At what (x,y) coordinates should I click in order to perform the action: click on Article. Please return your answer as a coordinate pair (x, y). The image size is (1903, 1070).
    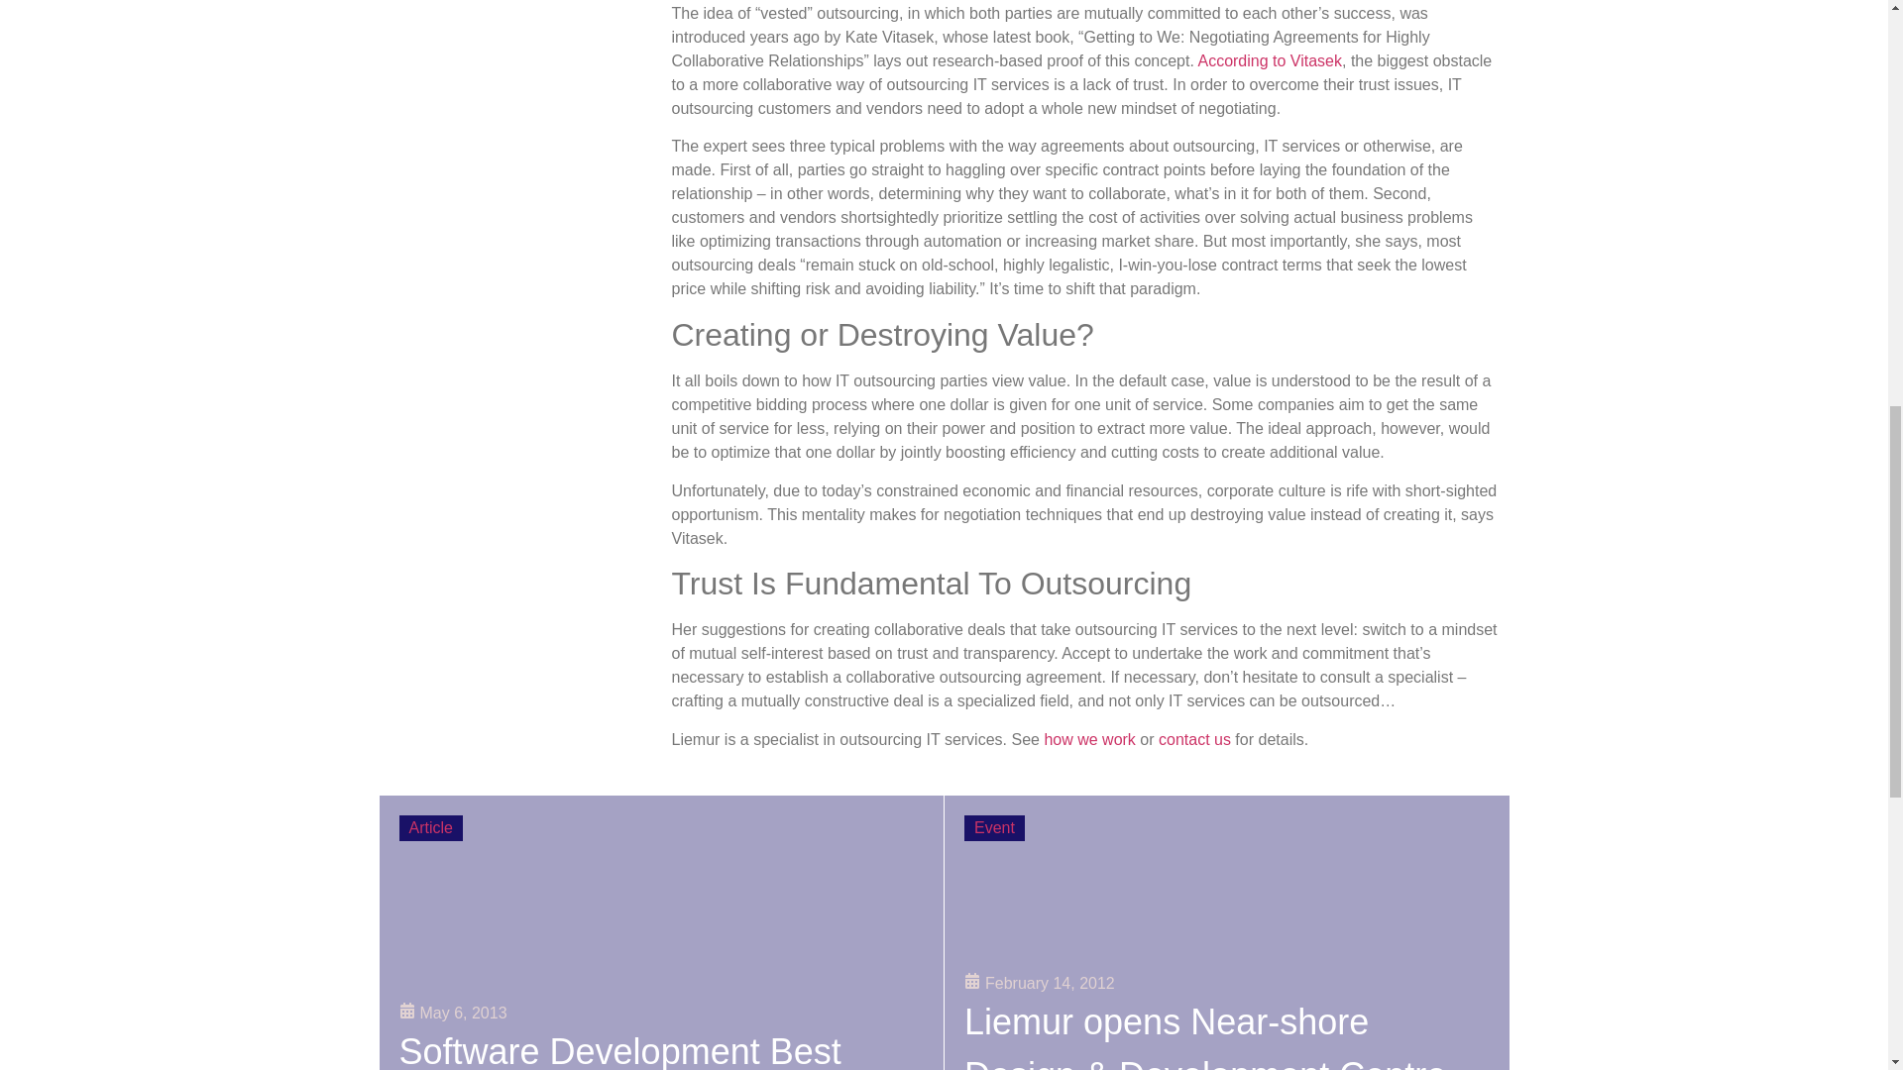
    Looking at the image, I should click on (430, 827).